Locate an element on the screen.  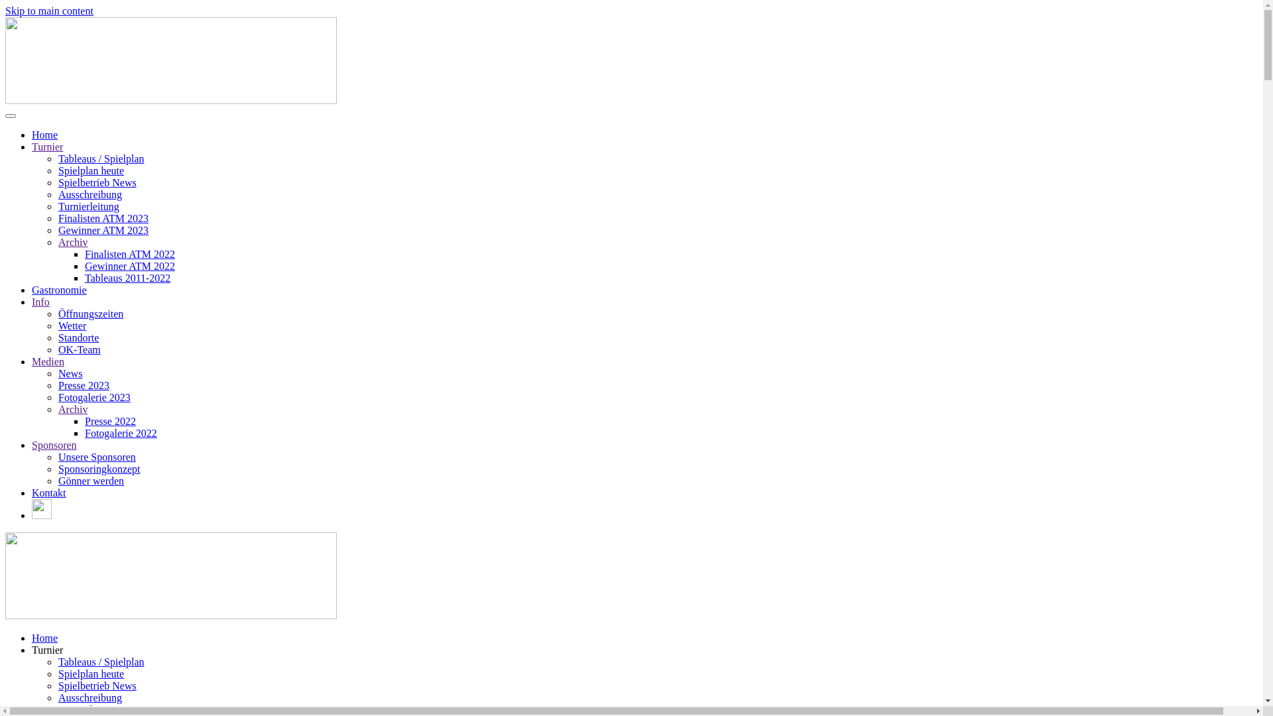
Gastronomie is located at coordinates (60, 290).